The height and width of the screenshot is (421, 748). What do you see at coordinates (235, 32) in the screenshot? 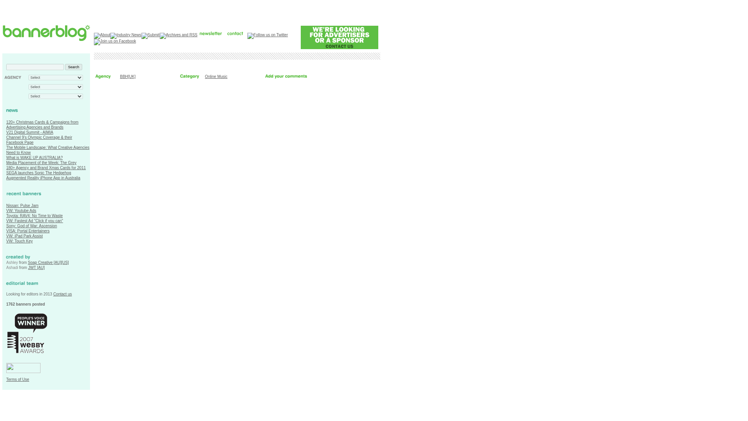
I see `Contact` at bounding box center [235, 32].